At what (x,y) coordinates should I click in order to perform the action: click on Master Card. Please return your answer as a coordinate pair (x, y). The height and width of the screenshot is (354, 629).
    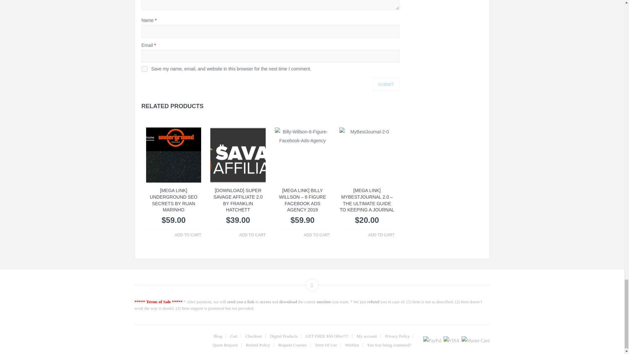
    Looking at the image, I should click on (476, 341).